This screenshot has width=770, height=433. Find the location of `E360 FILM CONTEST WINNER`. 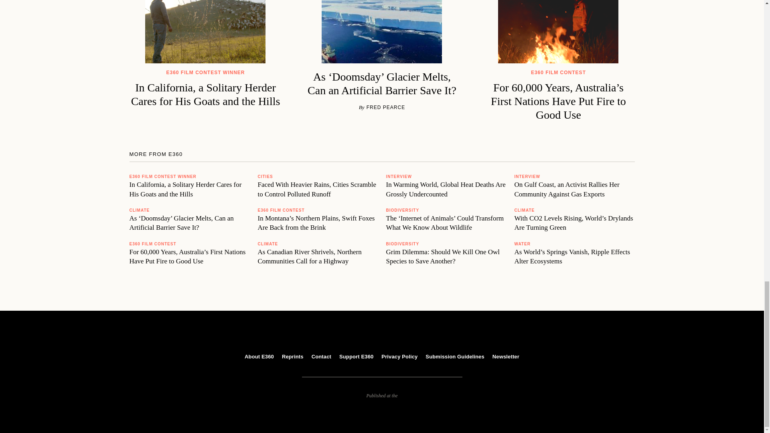

E360 FILM CONTEST WINNER is located at coordinates (163, 176).